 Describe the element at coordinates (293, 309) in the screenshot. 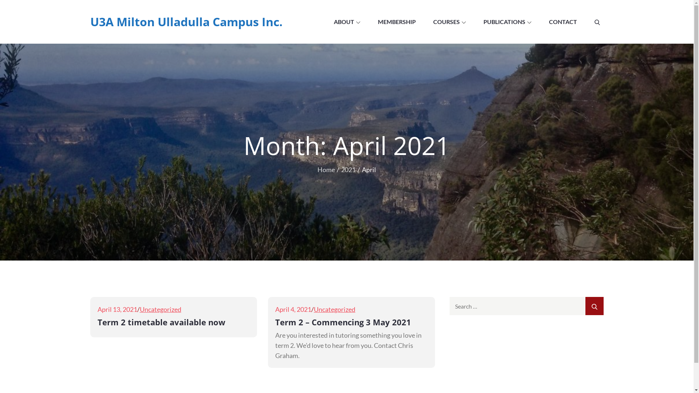

I see `April 4, 2021` at that location.